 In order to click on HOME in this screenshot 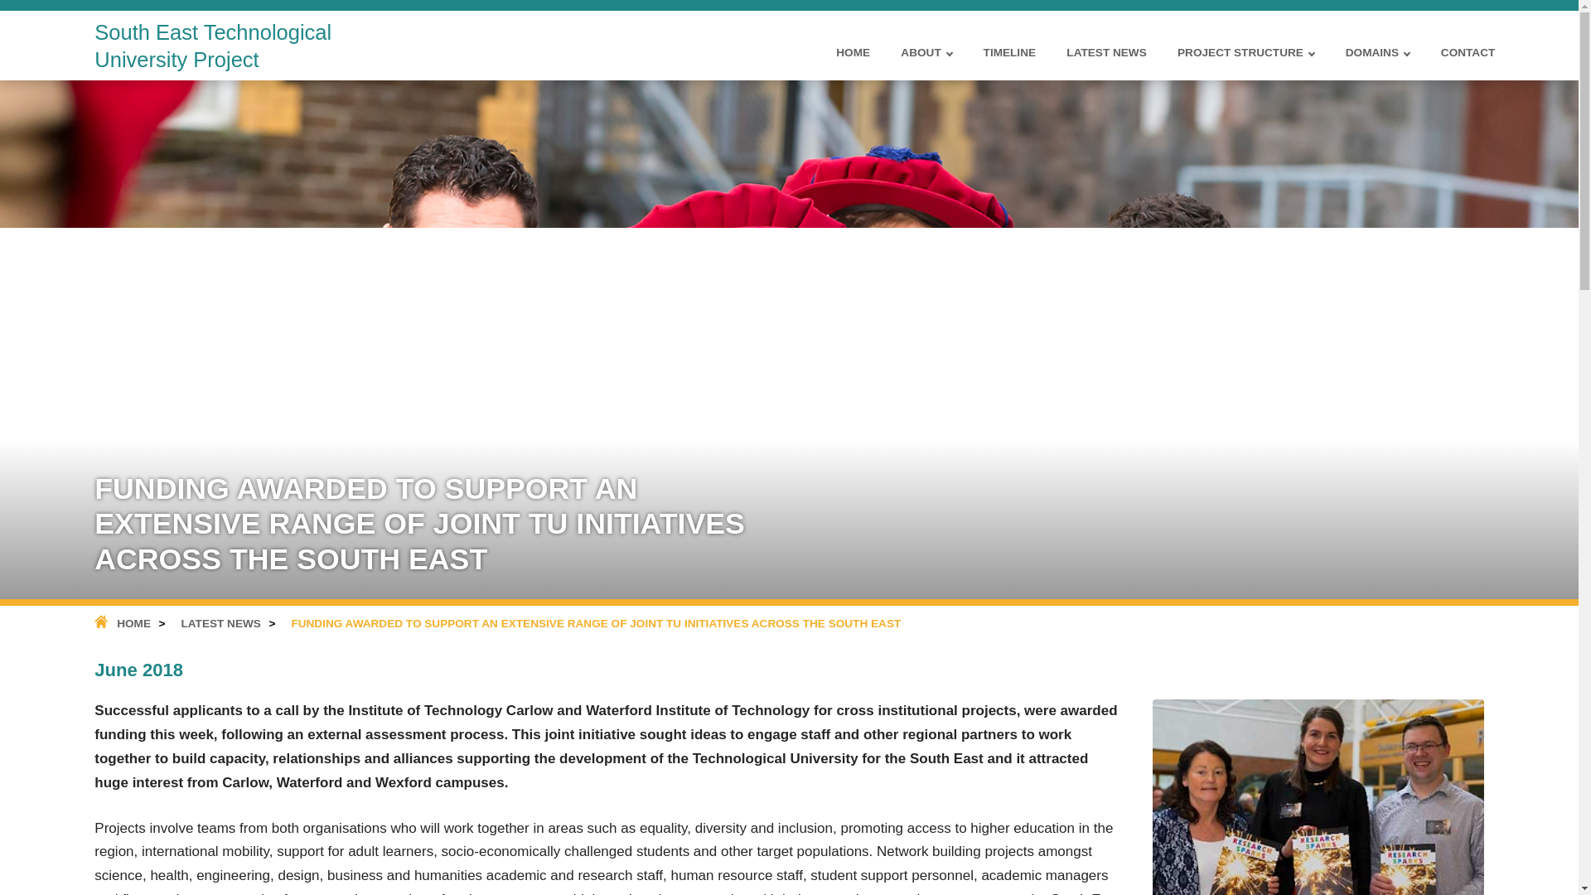, I will do `click(854, 60)`.